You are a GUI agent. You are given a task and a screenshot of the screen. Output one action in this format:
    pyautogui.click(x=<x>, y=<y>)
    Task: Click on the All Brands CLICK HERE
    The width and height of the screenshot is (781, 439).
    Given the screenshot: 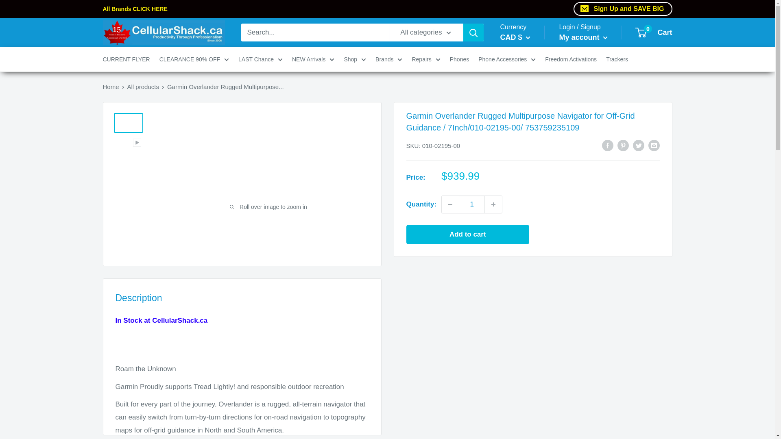 What is the action you would take?
    pyautogui.click(x=319, y=9)
    